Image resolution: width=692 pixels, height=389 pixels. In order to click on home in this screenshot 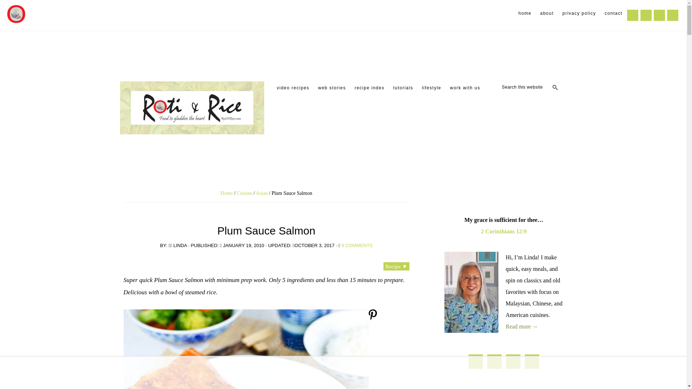, I will do `click(525, 13)`.